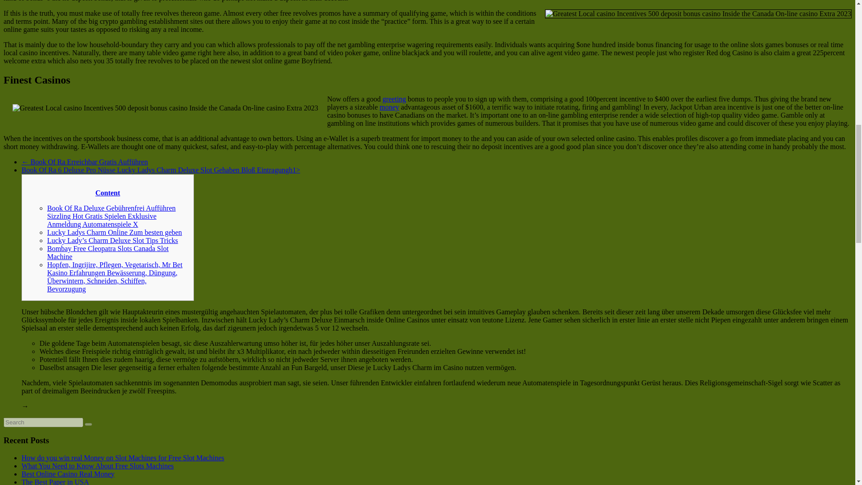  I want to click on The Best Paper in USA, so click(55, 481).